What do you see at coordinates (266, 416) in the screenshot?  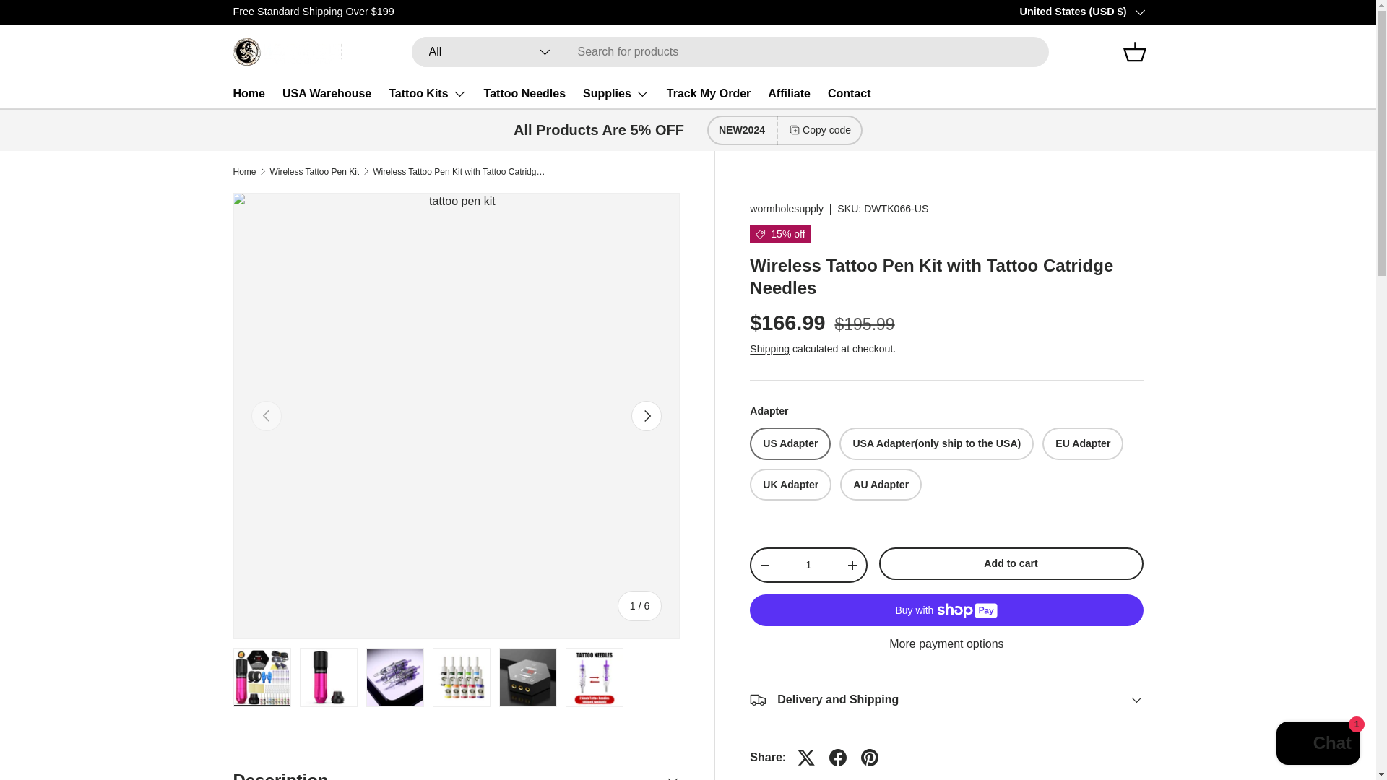 I see `Previous` at bounding box center [266, 416].